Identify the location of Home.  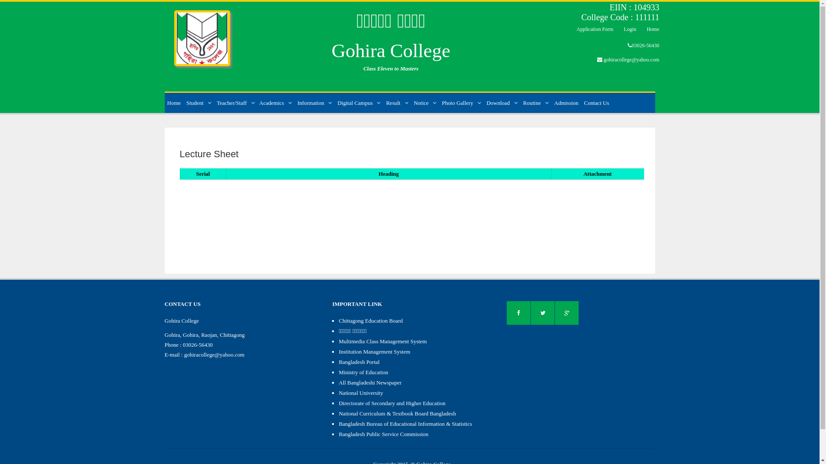
(174, 103).